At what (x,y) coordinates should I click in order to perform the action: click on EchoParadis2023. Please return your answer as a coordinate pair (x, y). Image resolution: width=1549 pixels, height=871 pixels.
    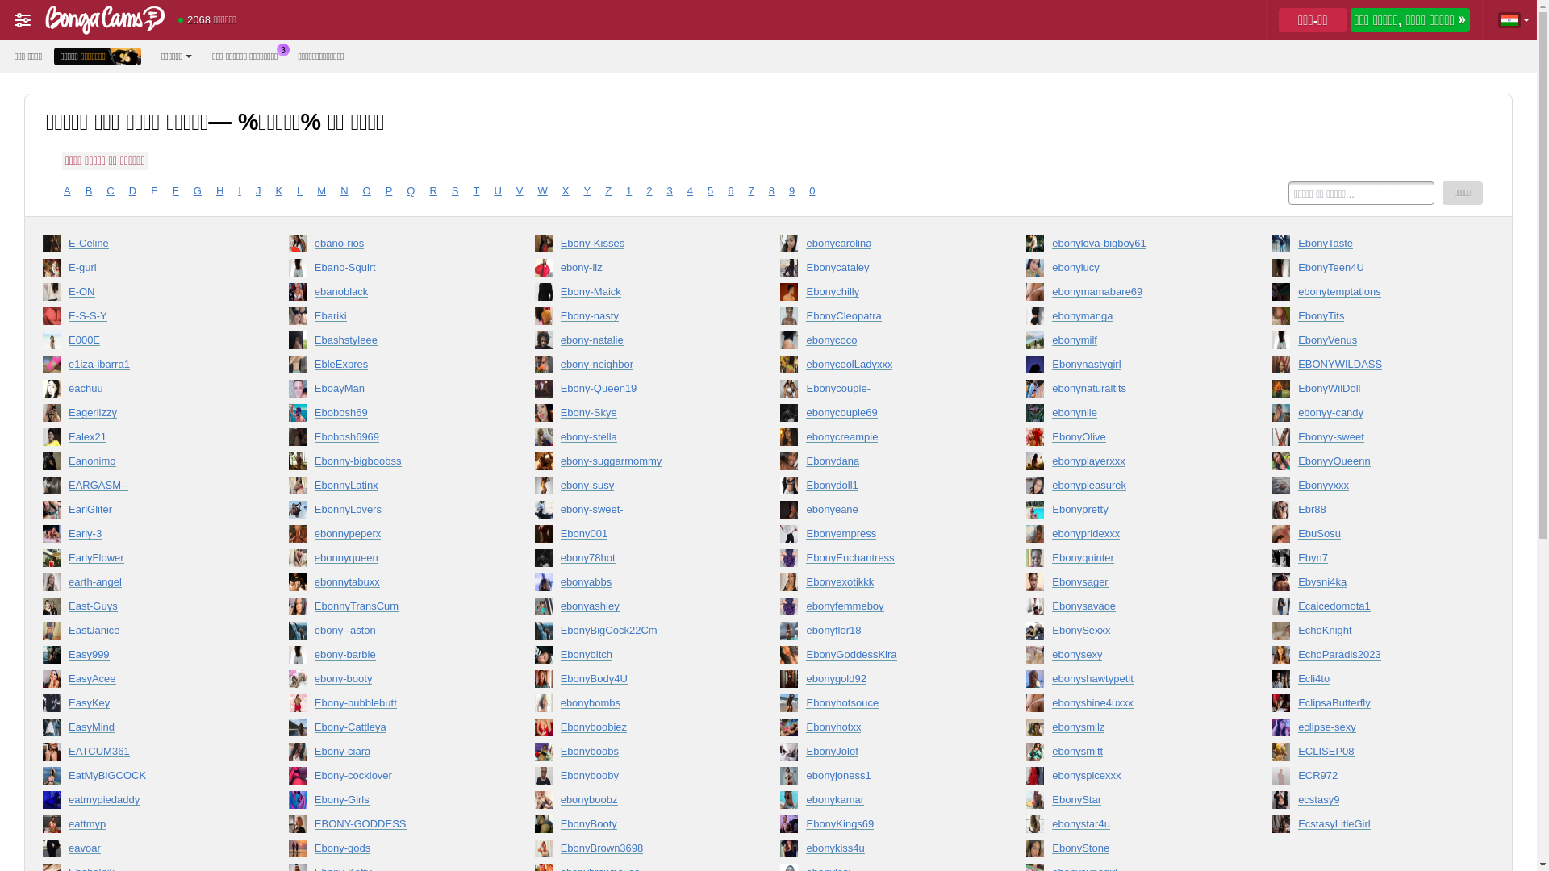
    Looking at the image, I should click on (1372, 658).